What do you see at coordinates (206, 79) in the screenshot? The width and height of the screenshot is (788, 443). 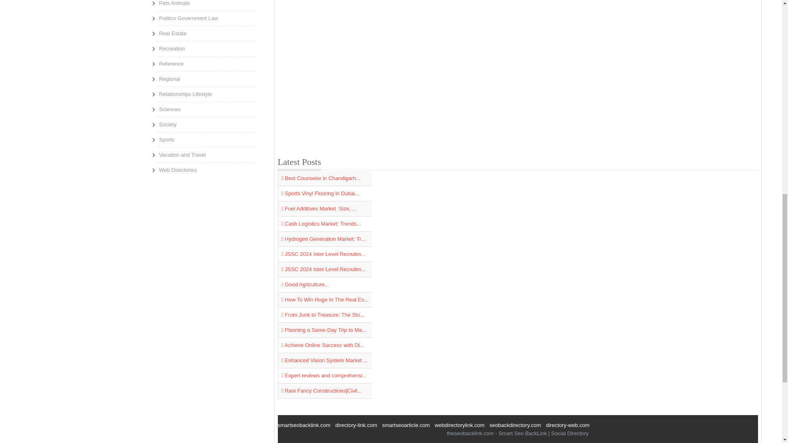 I see `Regional` at bounding box center [206, 79].